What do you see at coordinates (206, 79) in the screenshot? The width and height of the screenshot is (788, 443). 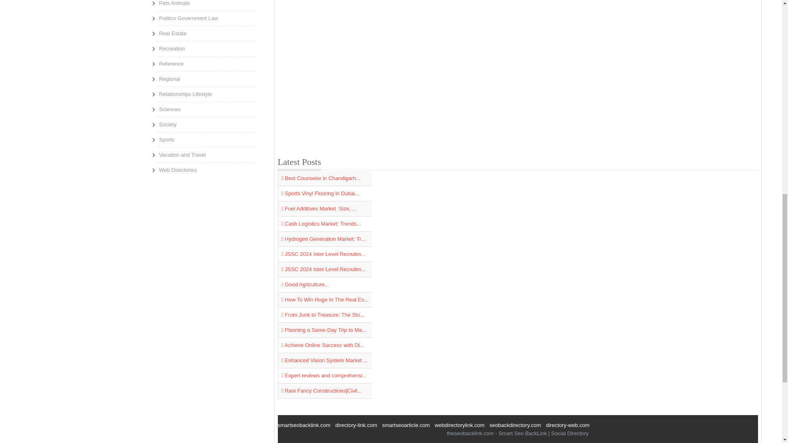 I see `Regional` at bounding box center [206, 79].